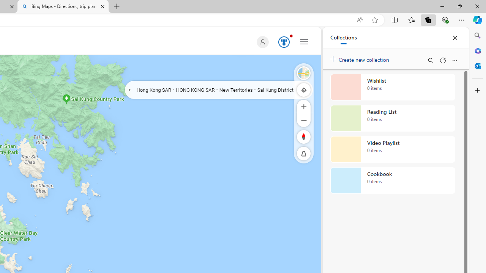  Describe the element at coordinates (393, 180) in the screenshot. I see `Cookbook collection, 0 items` at that location.